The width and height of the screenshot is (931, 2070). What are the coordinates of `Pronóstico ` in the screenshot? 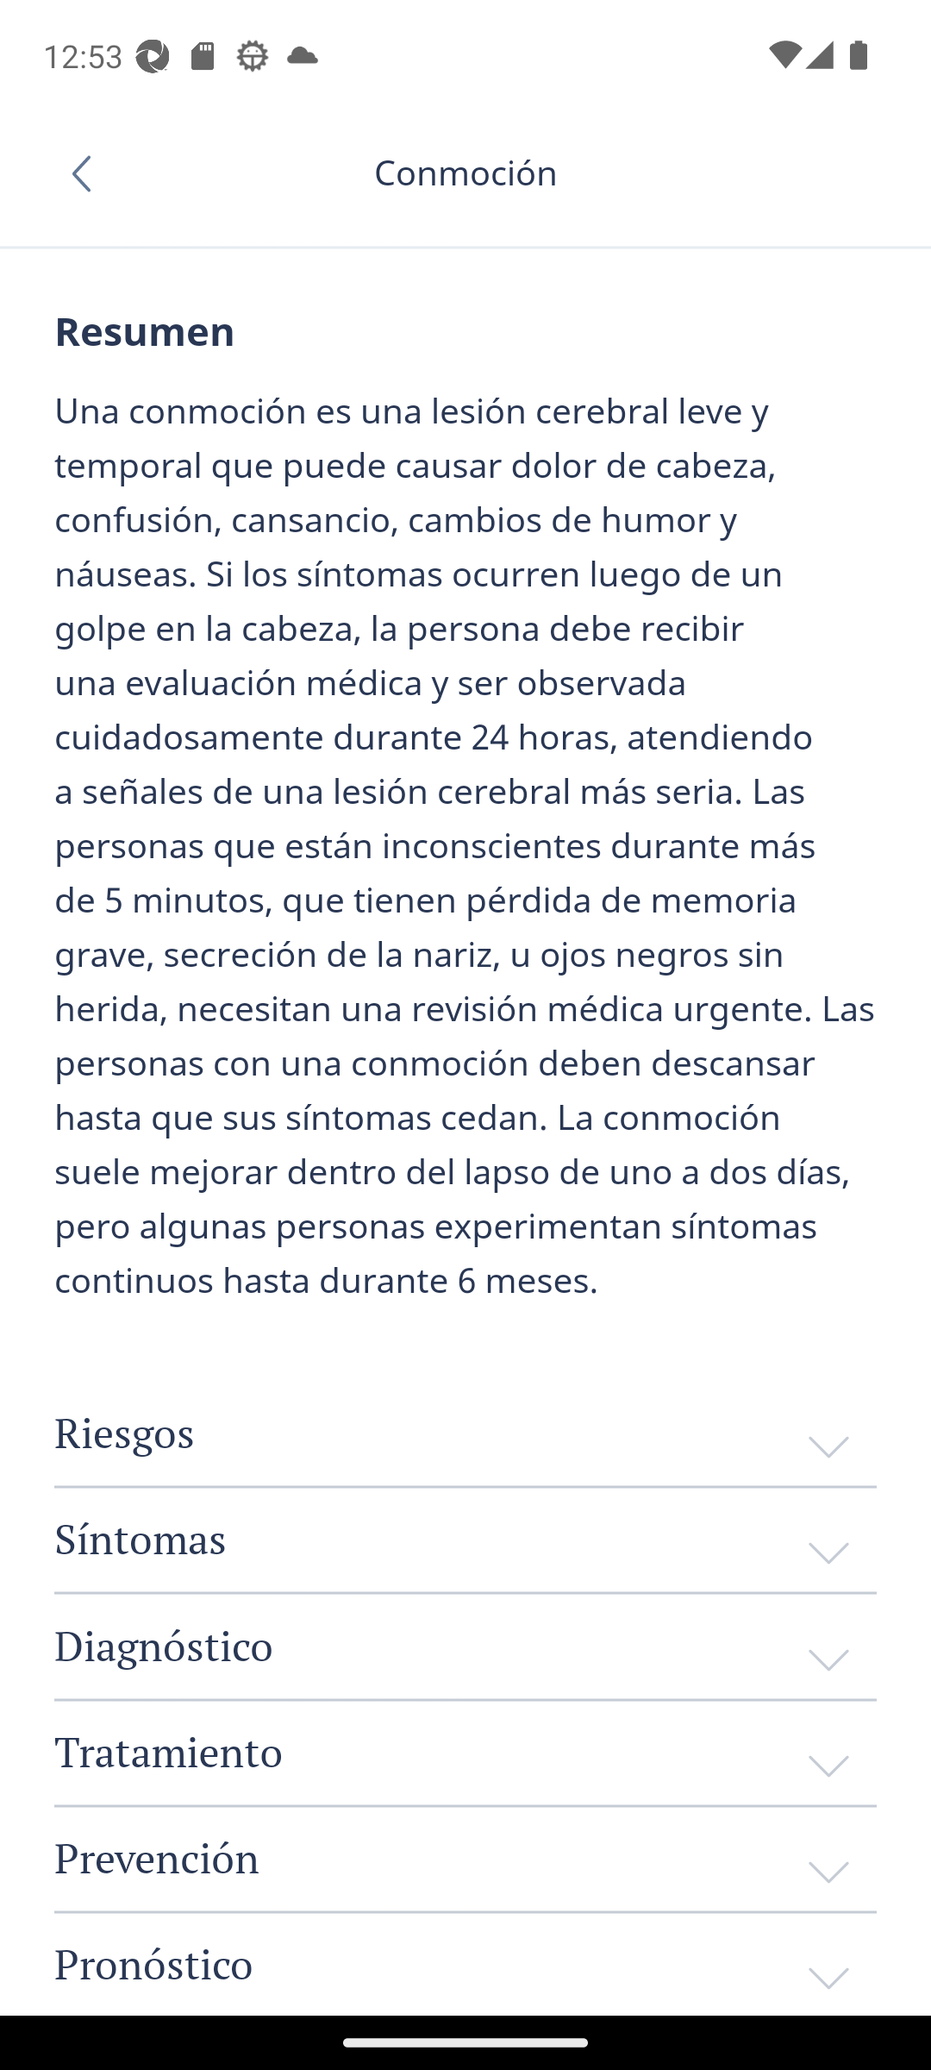 It's located at (465, 1964).